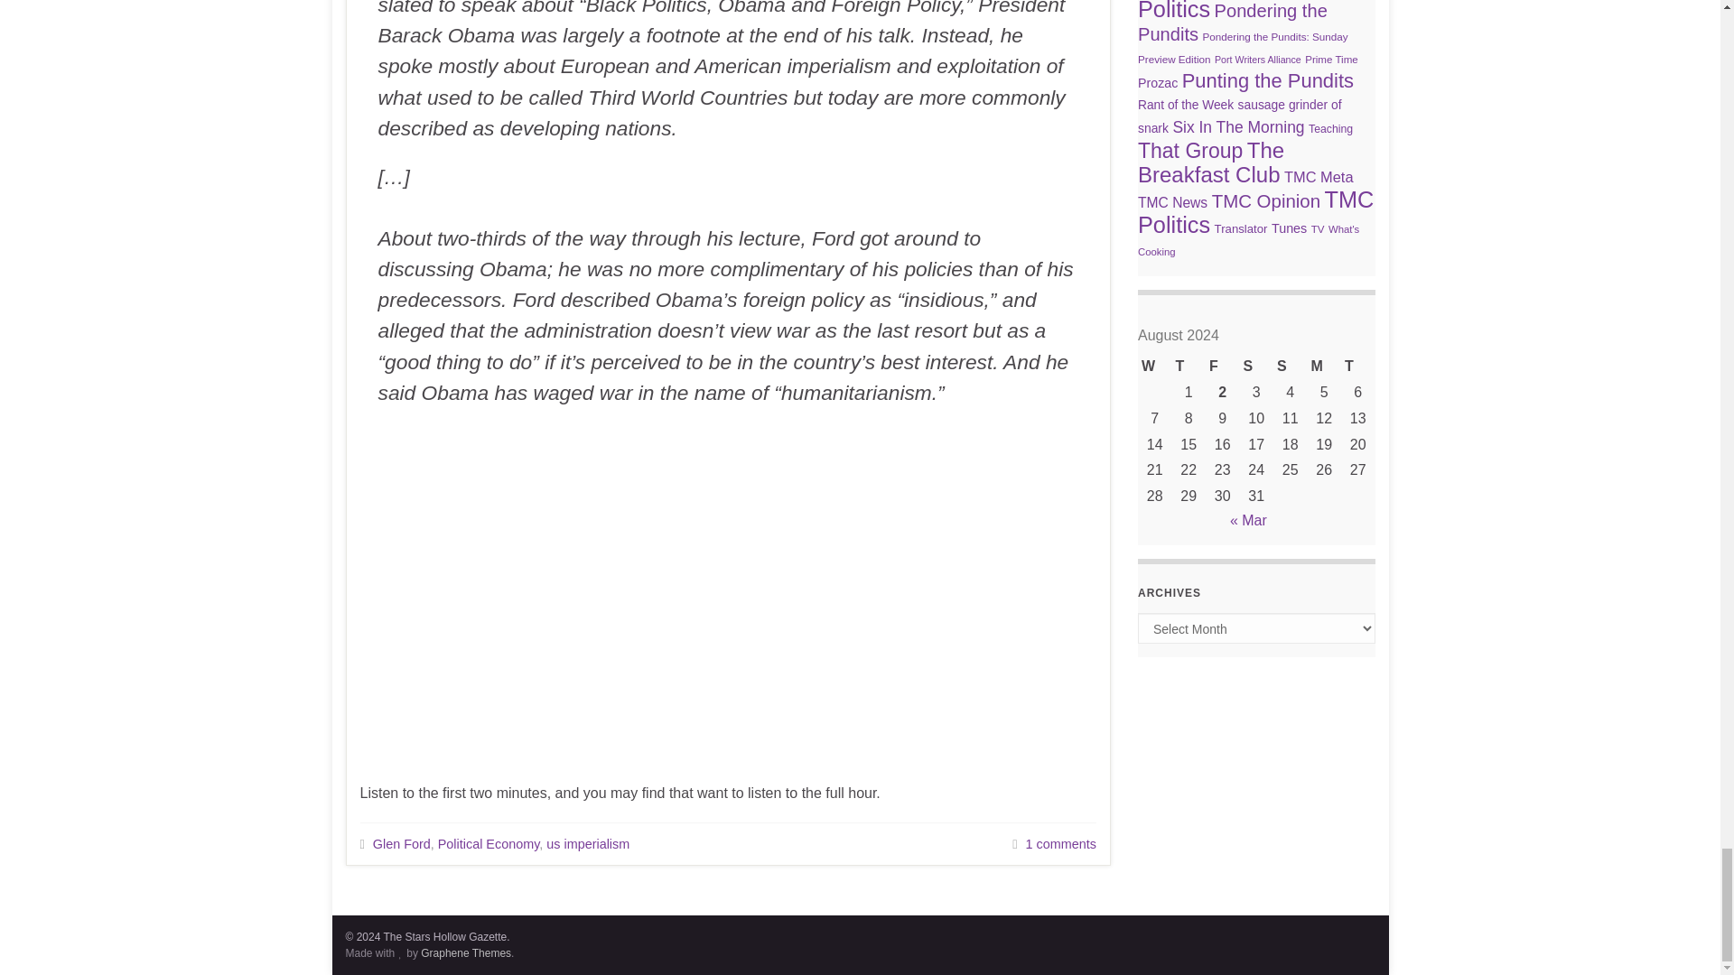 This screenshot has width=1734, height=975. What do you see at coordinates (1290, 367) in the screenshot?
I see `Sunday` at bounding box center [1290, 367].